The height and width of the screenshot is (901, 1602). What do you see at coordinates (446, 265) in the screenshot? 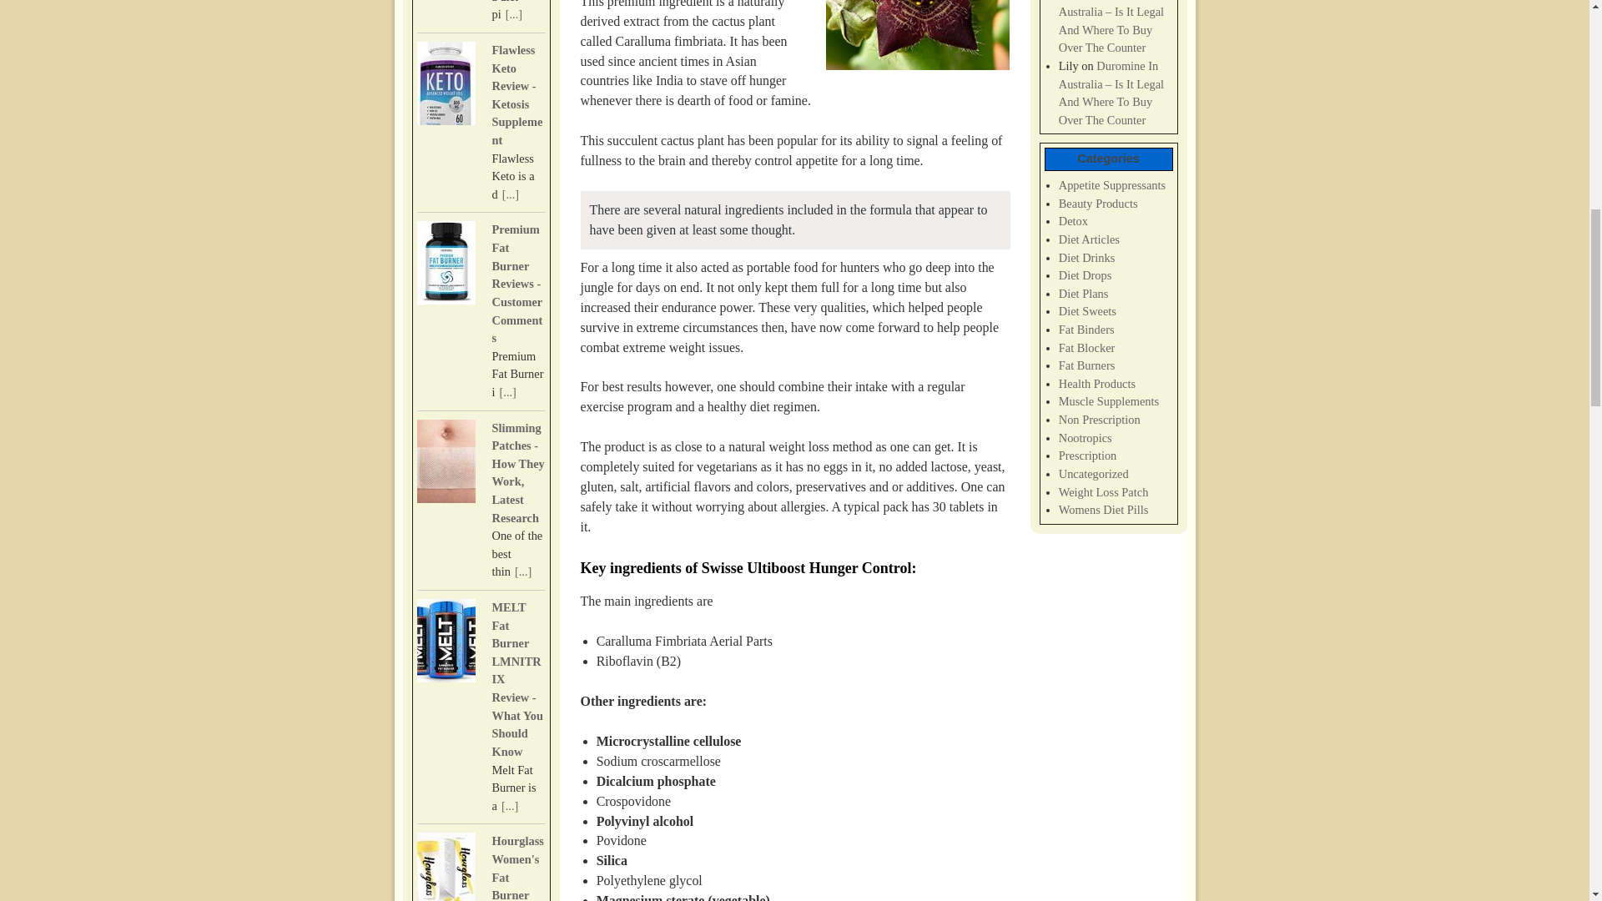
I see `Premium Fat Burner Reviews - Customer Comments` at bounding box center [446, 265].